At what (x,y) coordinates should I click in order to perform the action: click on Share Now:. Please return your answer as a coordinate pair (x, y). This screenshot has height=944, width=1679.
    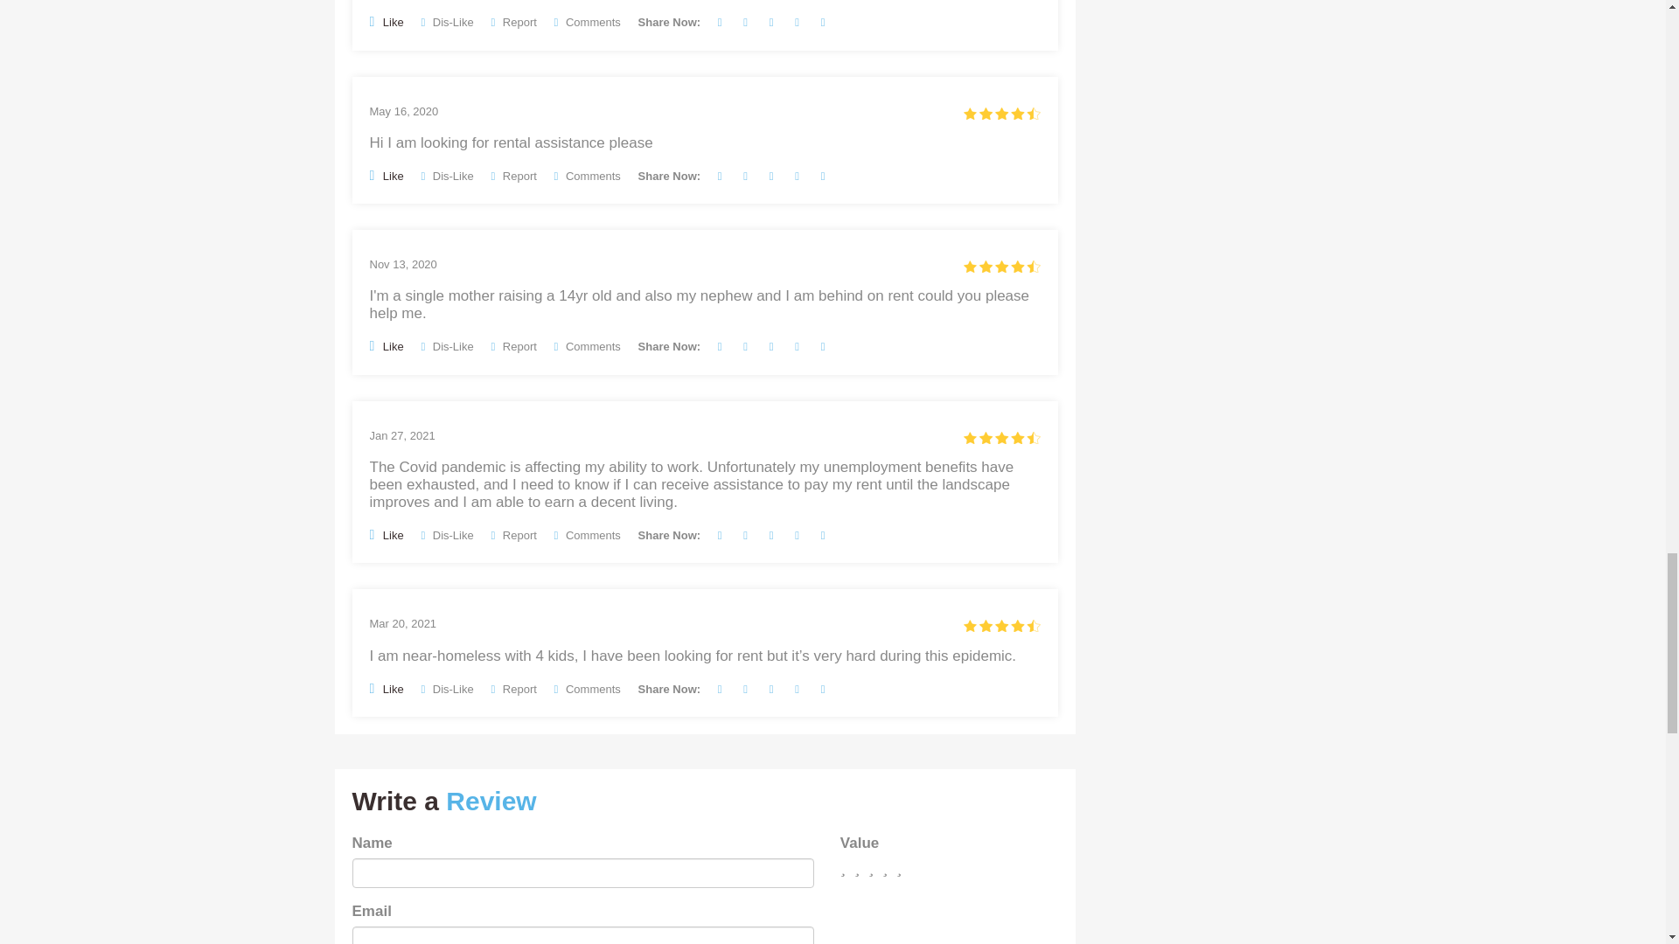
    Looking at the image, I should click on (670, 23).